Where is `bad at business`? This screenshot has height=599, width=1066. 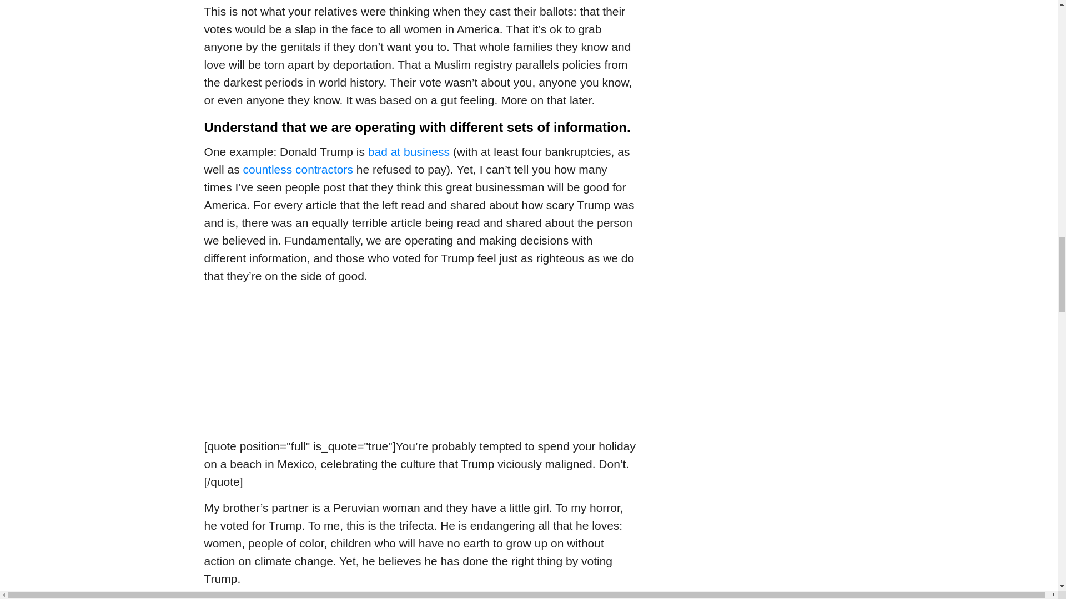 bad at business is located at coordinates (409, 152).